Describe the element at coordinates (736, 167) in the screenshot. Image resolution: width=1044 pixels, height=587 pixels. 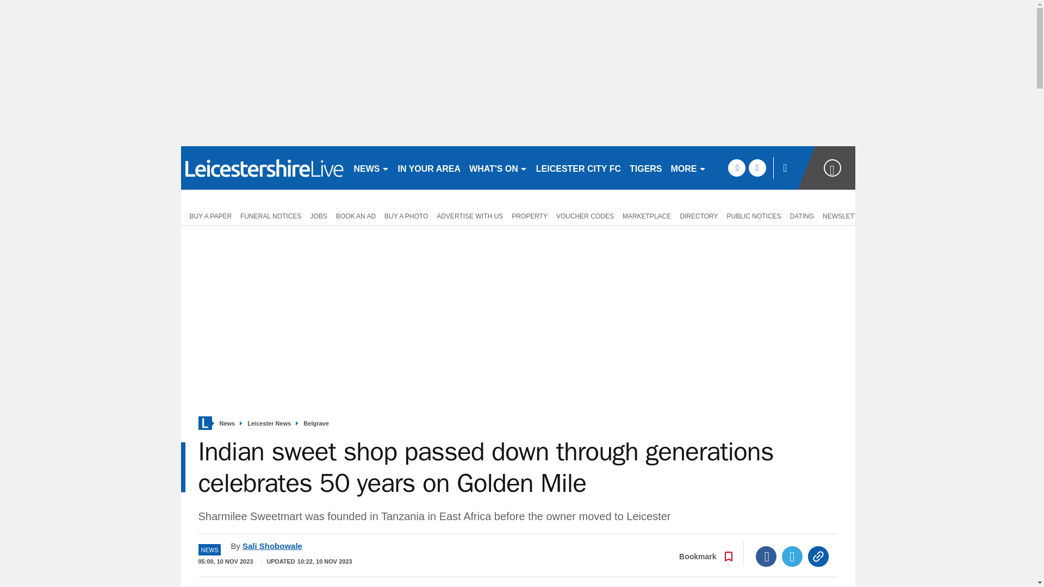
I see `facebook` at that location.